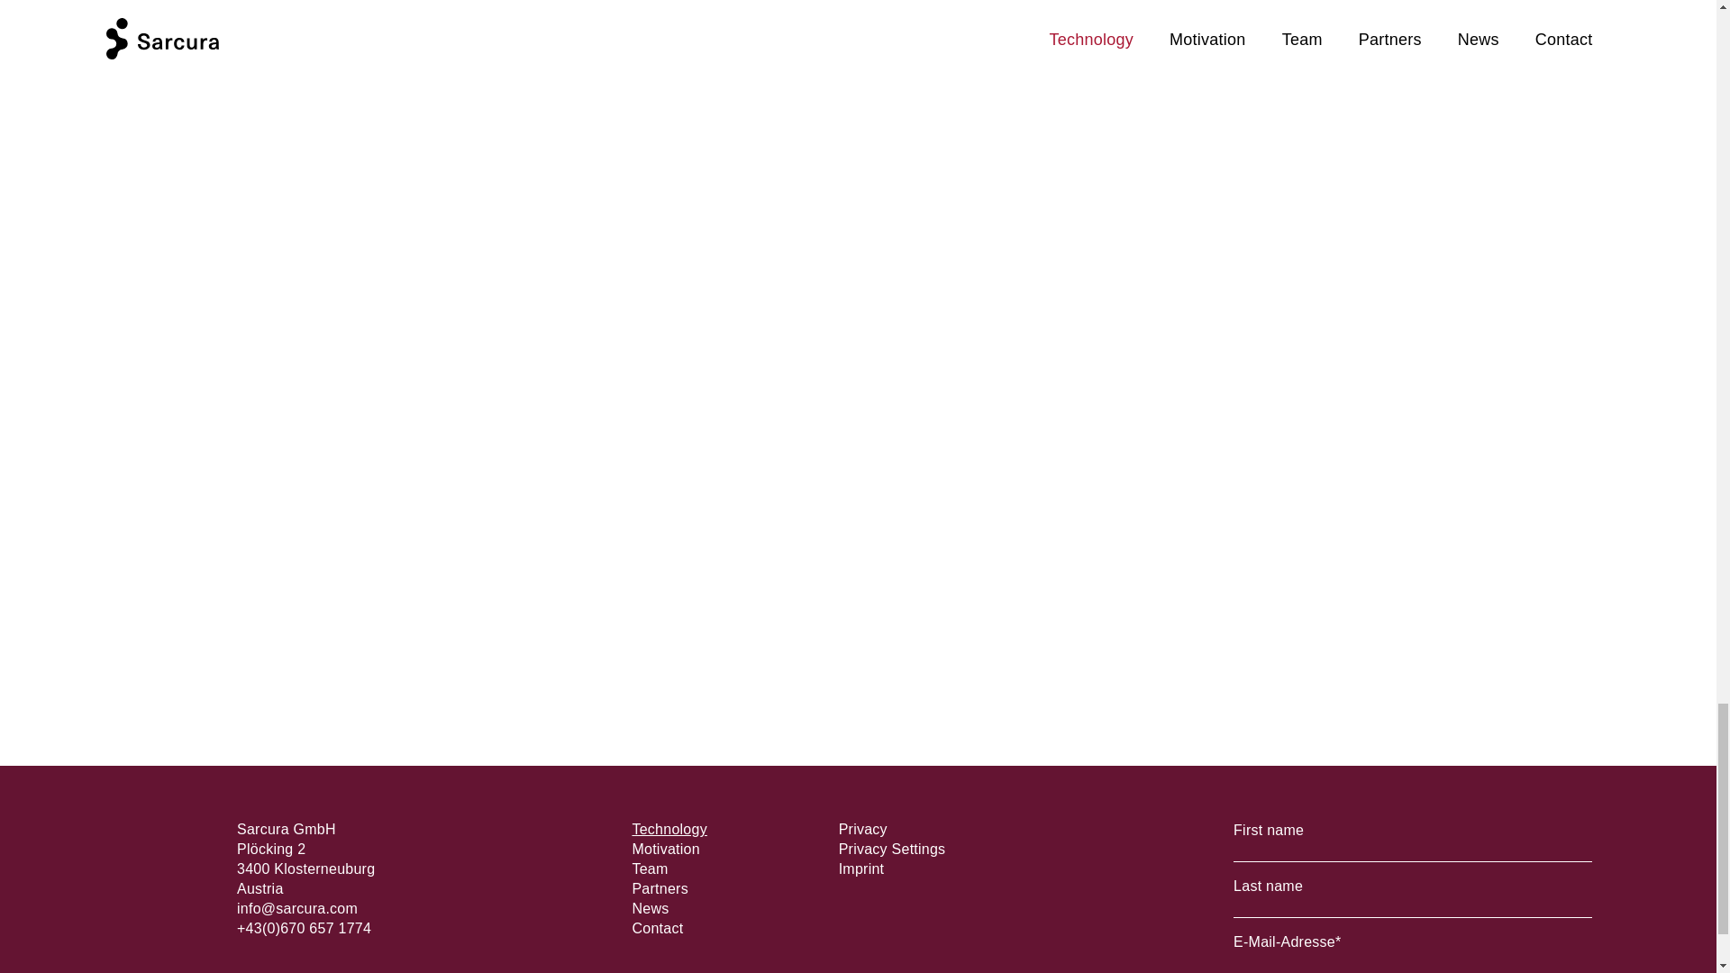 The width and height of the screenshot is (1730, 973). I want to click on Privacy, so click(863, 829).